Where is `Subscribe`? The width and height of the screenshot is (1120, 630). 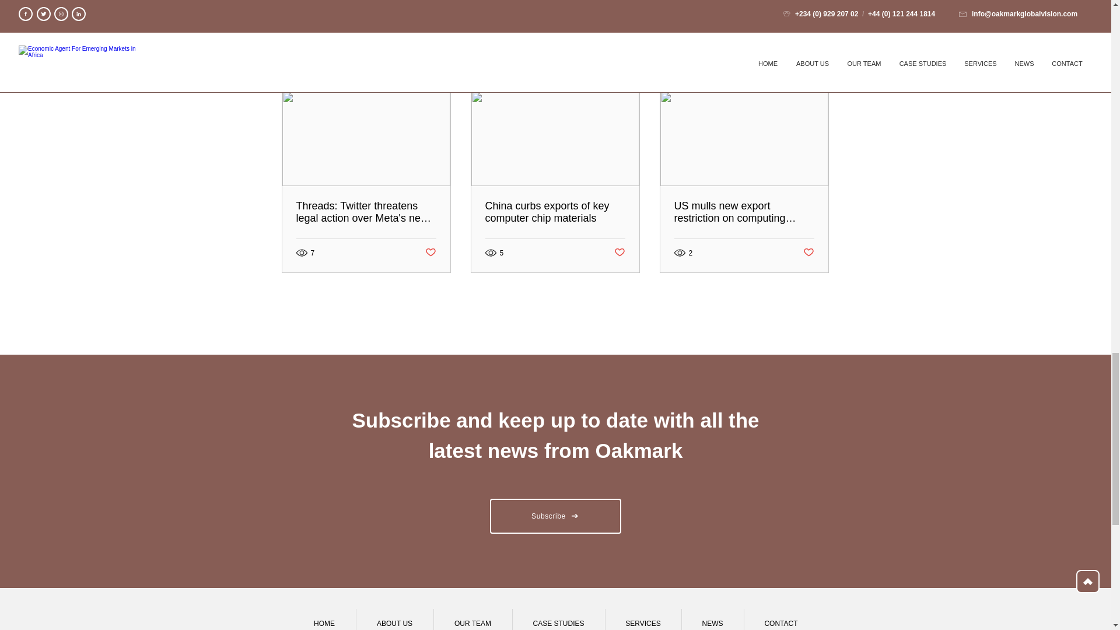 Subscribe is located at coordinates (555, 516).